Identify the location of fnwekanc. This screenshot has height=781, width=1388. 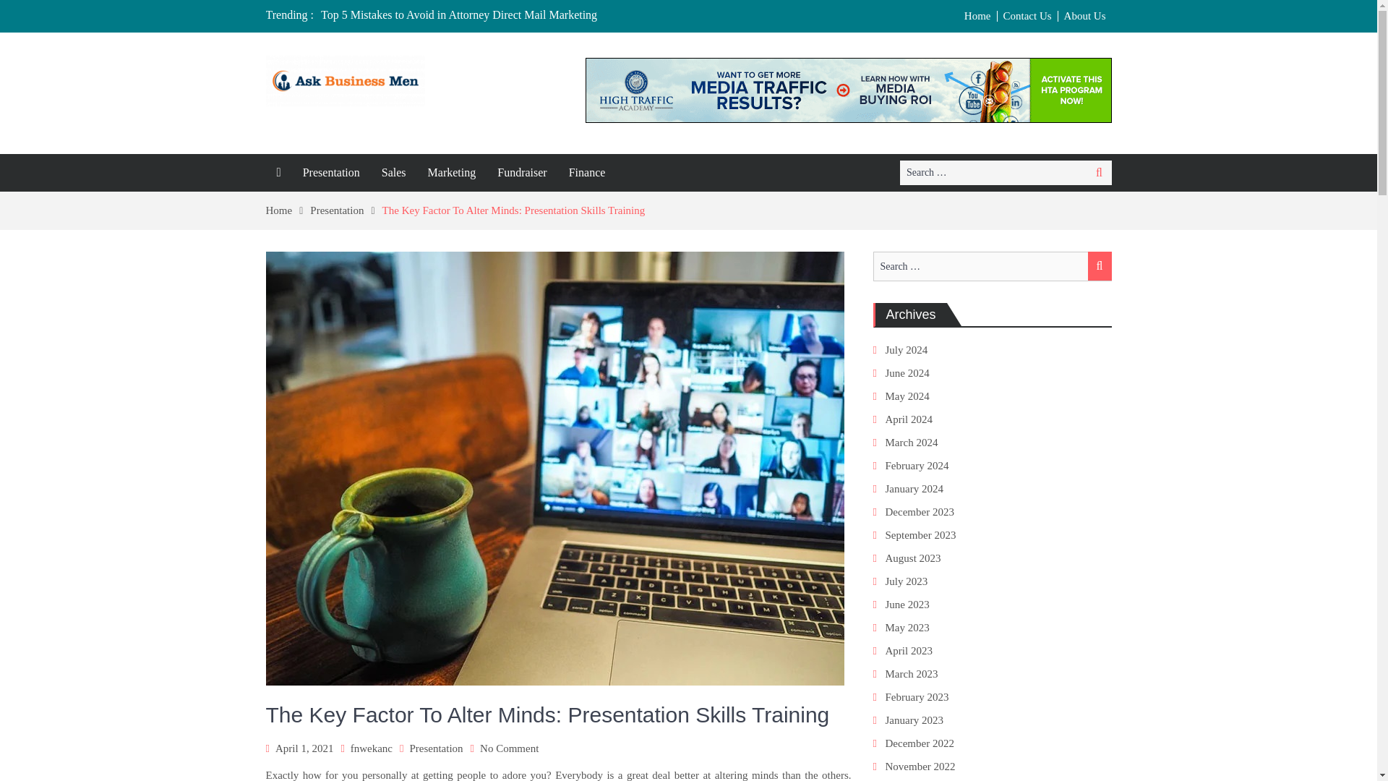
(372, 748).